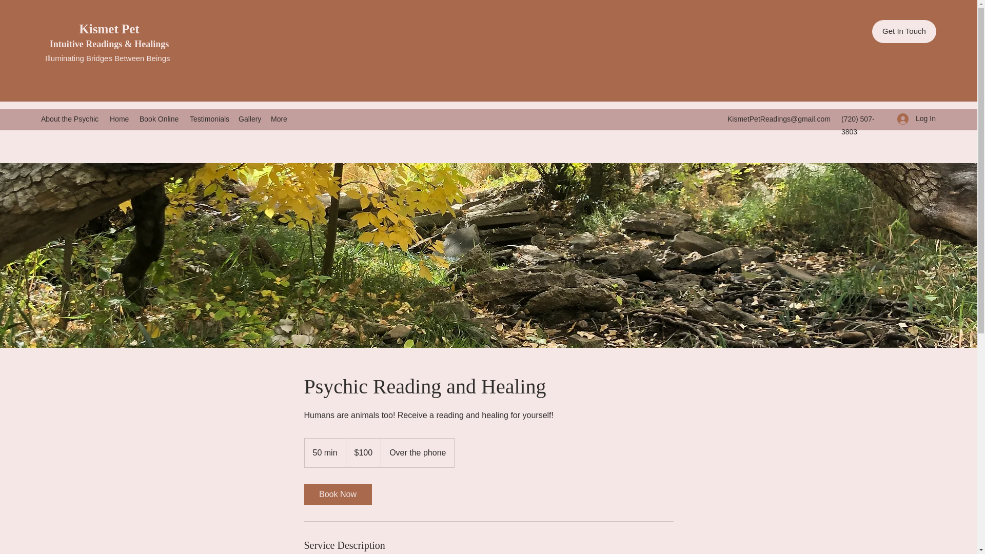 Image resolution: width=985 pixels, height=554 pixels. Describe the element at coordinates (249, 119) in the screenshot. I see `Gallery` at that location.